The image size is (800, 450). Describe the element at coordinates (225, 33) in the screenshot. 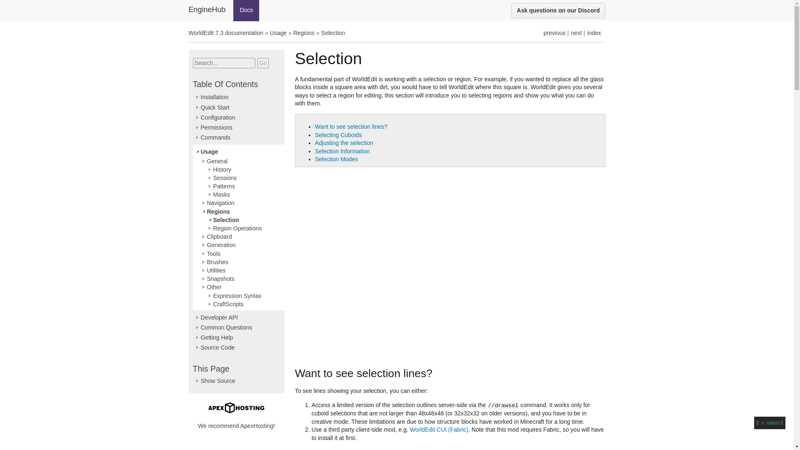

I see `WorldEdit 7.3 documentation` at that location.